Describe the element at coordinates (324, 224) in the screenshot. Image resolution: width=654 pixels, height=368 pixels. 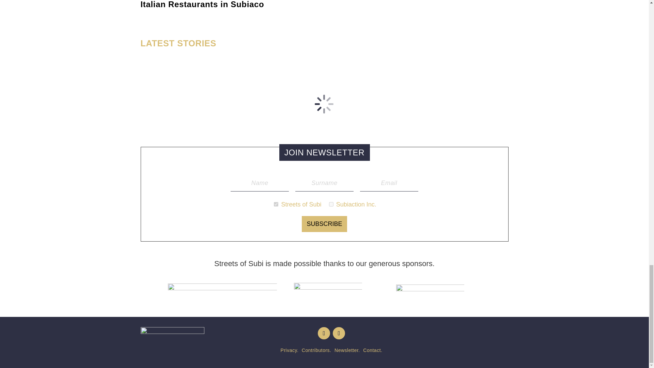
I see `Subscribe` at that location.